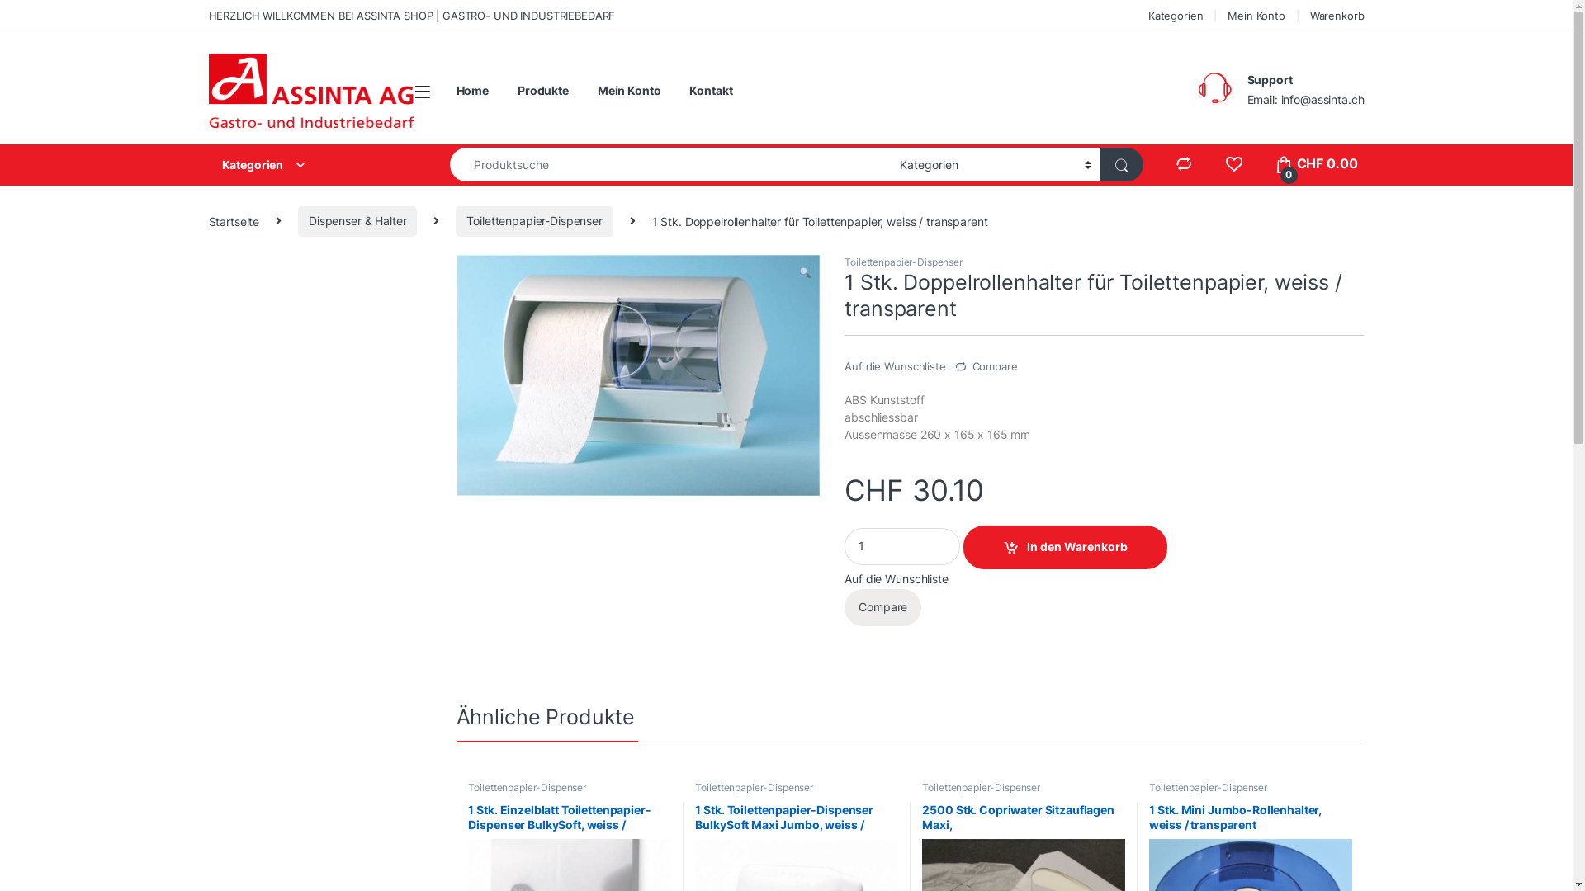 The width and height of the screenshot is (1585, 891). What do you see at coordinates (903, 262) in the screenshot?
I see `Toilettenpapier-Dispenser` at bounding box center [903, 262].